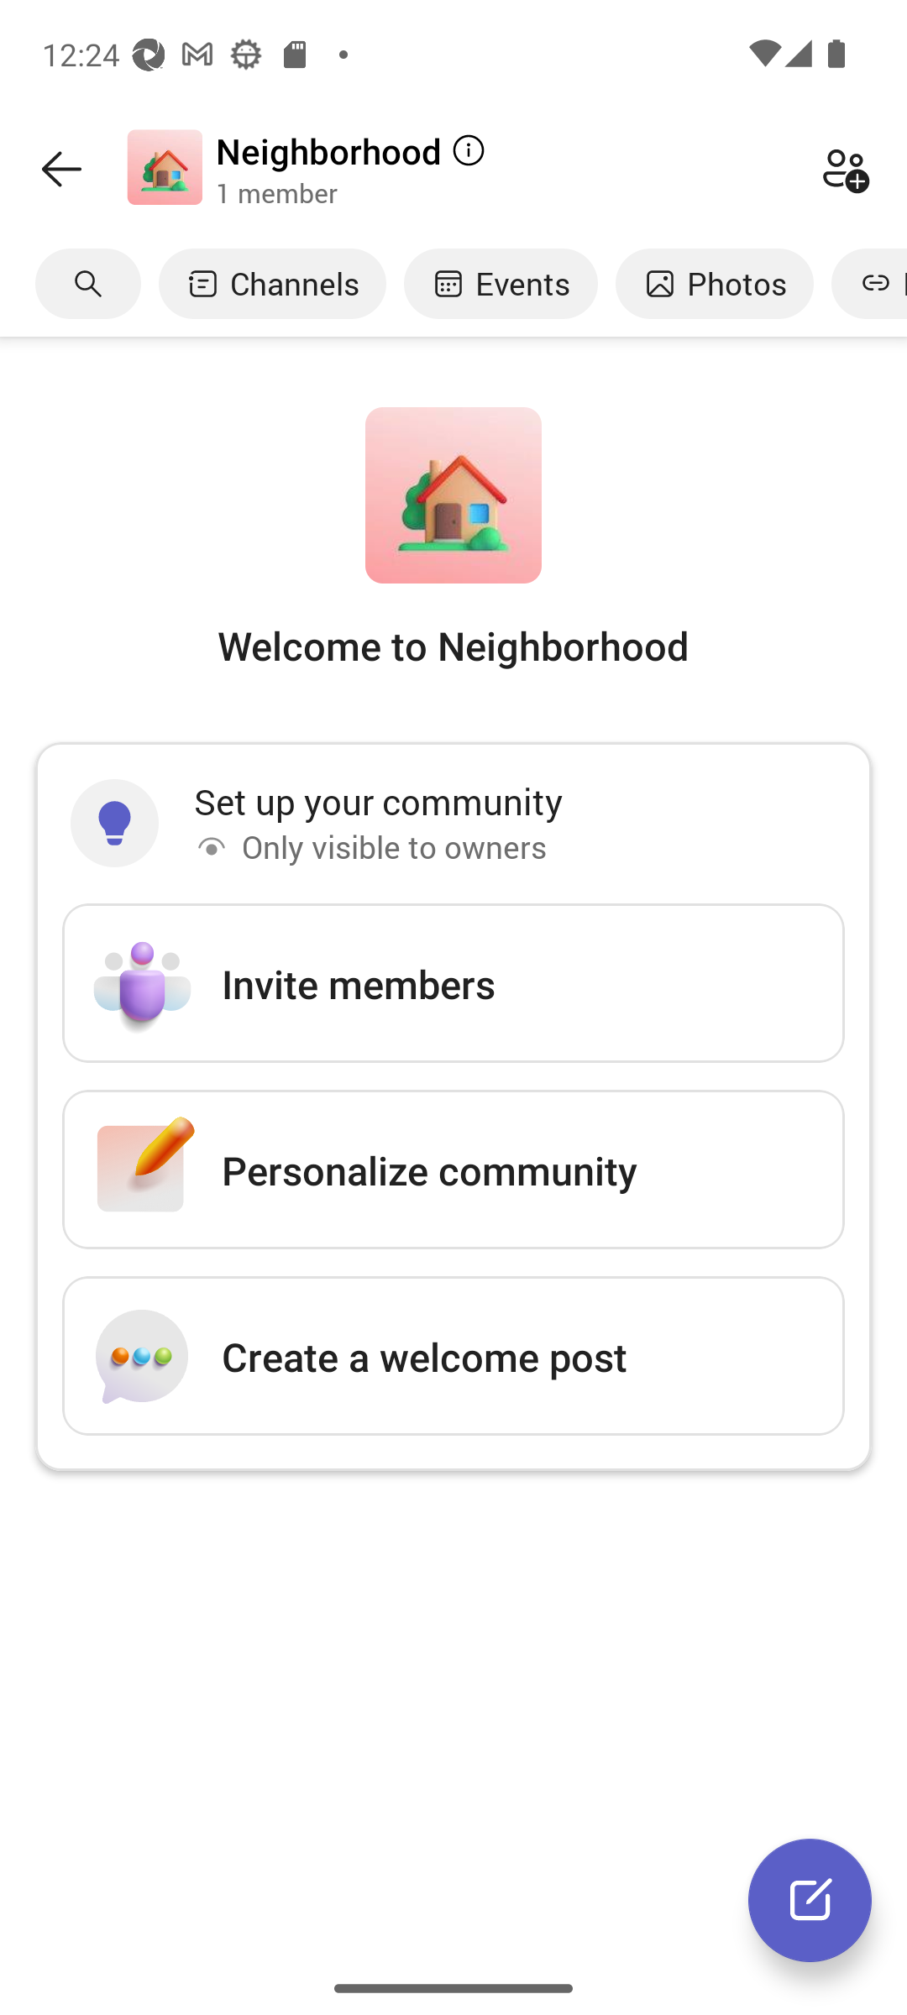 The width and height of the screenshot is (907, 2015). I want to click on Create a welcome post, so click(453, 1355).